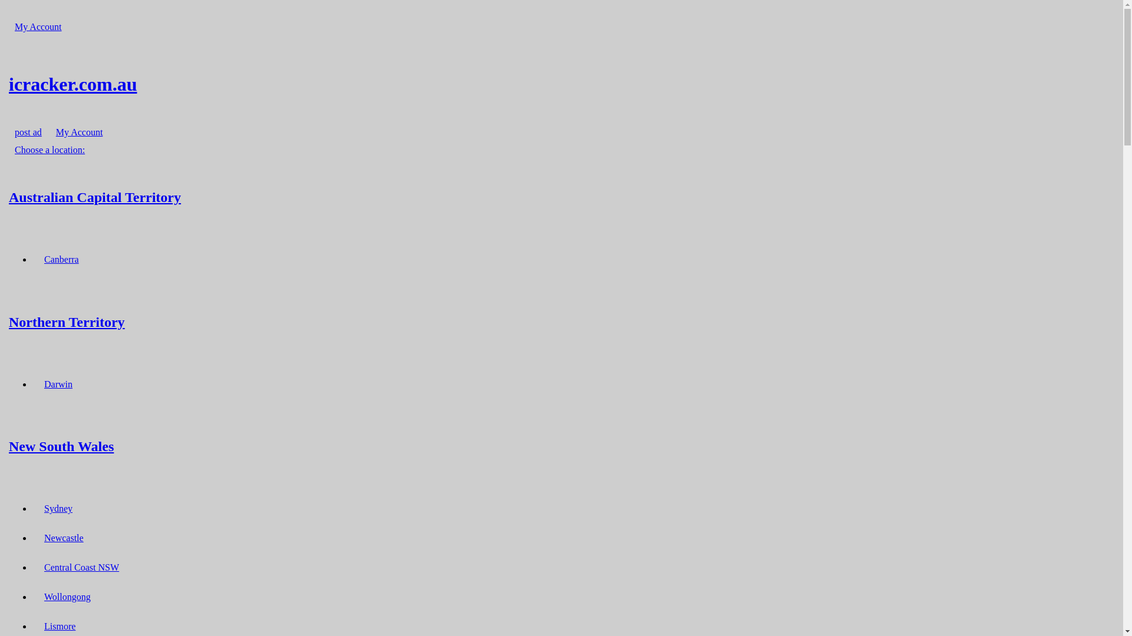 This screenshot has height=636, width=1132. I want to click on Northern Territory, so click(561, 322).